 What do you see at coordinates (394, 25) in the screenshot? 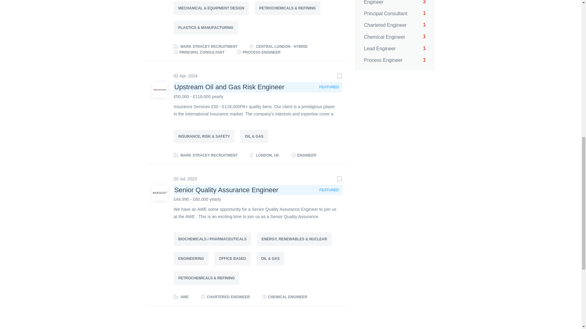
I see `Save` at bounding box center [394, 25].